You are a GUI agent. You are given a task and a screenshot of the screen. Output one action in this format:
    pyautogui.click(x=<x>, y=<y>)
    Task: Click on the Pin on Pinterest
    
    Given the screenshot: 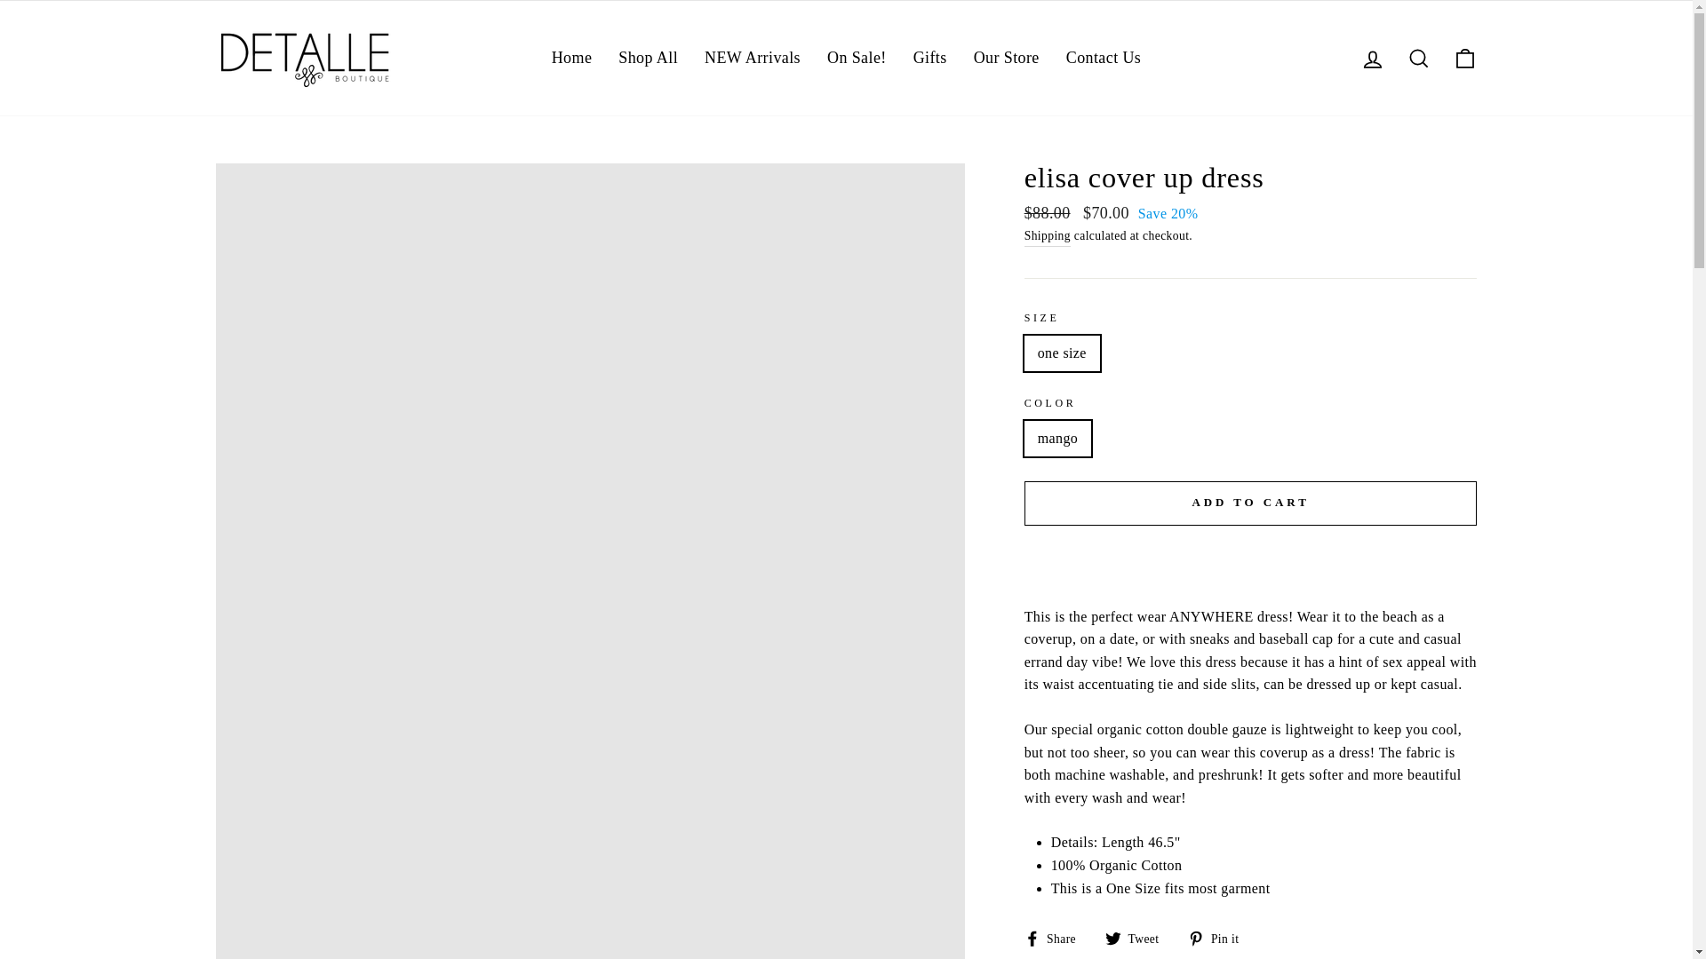 What is the action you would take?
    pyautogui.click(x=1219, y=938)
    